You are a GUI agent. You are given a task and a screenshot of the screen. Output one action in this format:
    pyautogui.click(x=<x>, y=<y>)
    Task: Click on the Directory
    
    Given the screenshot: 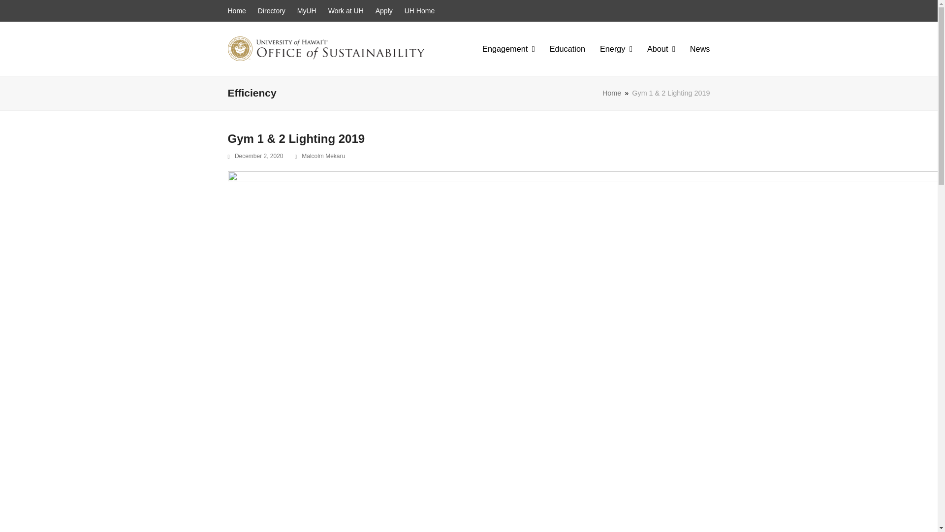 What is the action you would take?
    pyautogui.click(x=272, y=11)
    